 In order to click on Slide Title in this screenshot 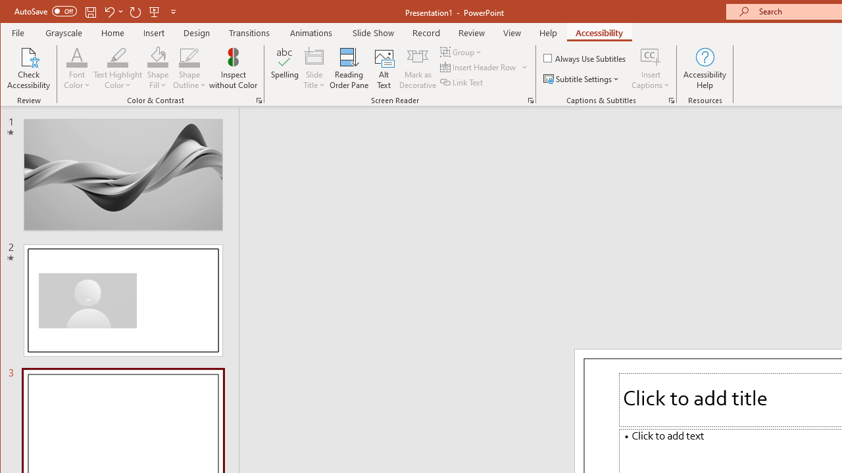, I will do `click(314, 56)`.